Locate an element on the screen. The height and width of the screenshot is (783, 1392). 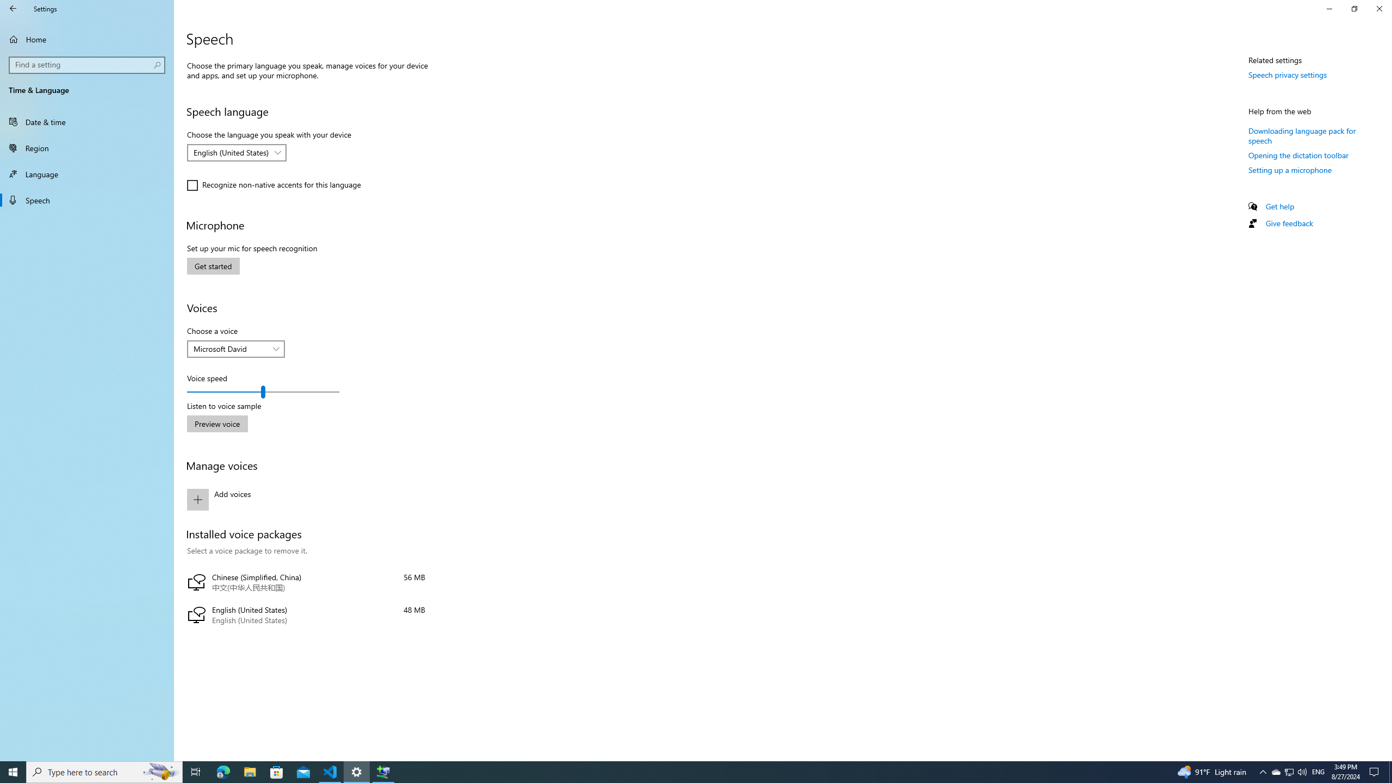
Show desktop is located at coordinates (1390, 772).